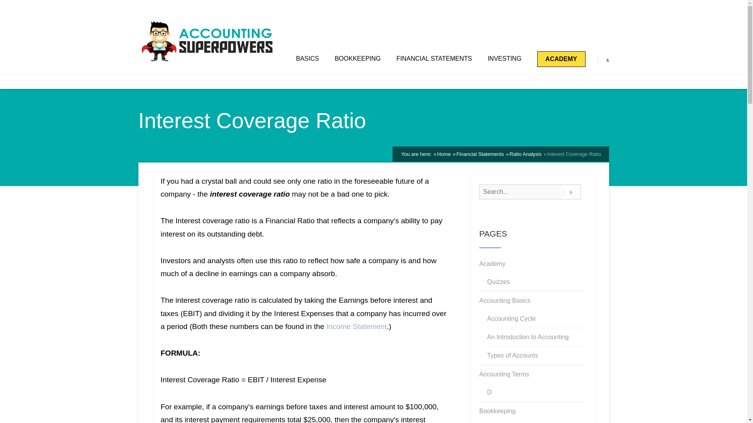  Describe the element at coordinates (505, 301) in the screenshot. I see `Accounting Basics` at that location.